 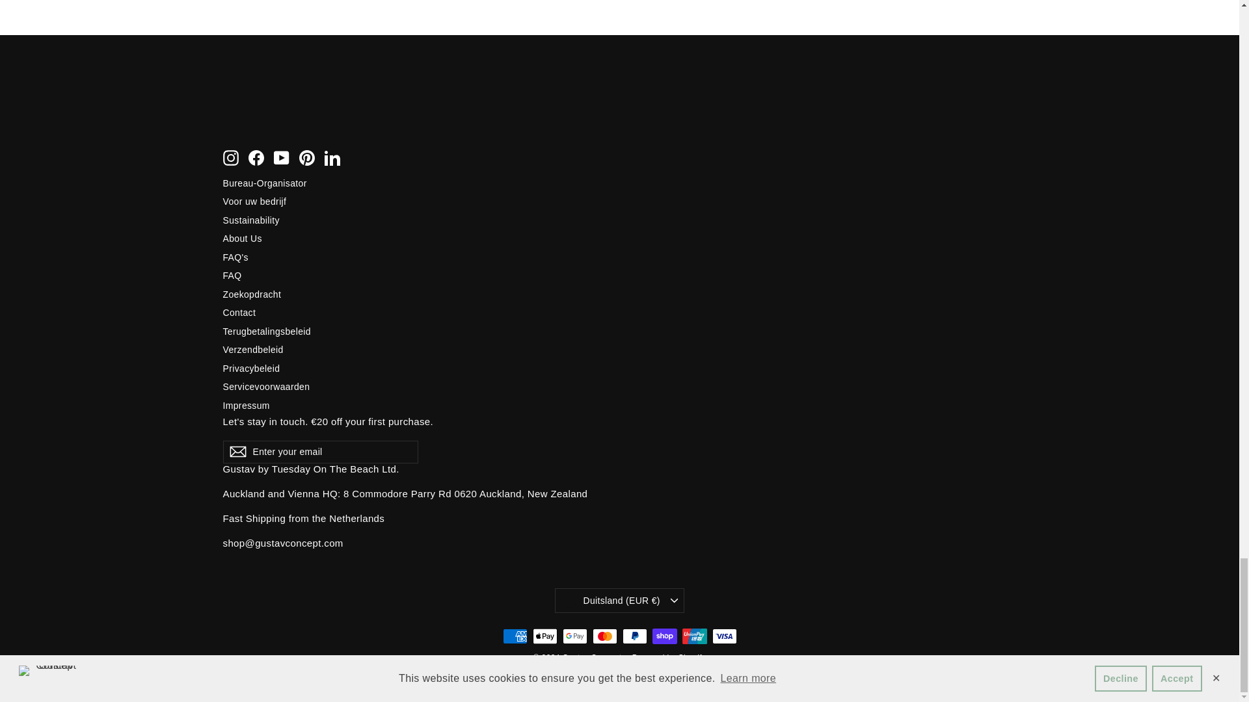 What do you see at coordinates (604, 637) in the screenshot?
I see `Mastercard` at bounding box center [604, 637].